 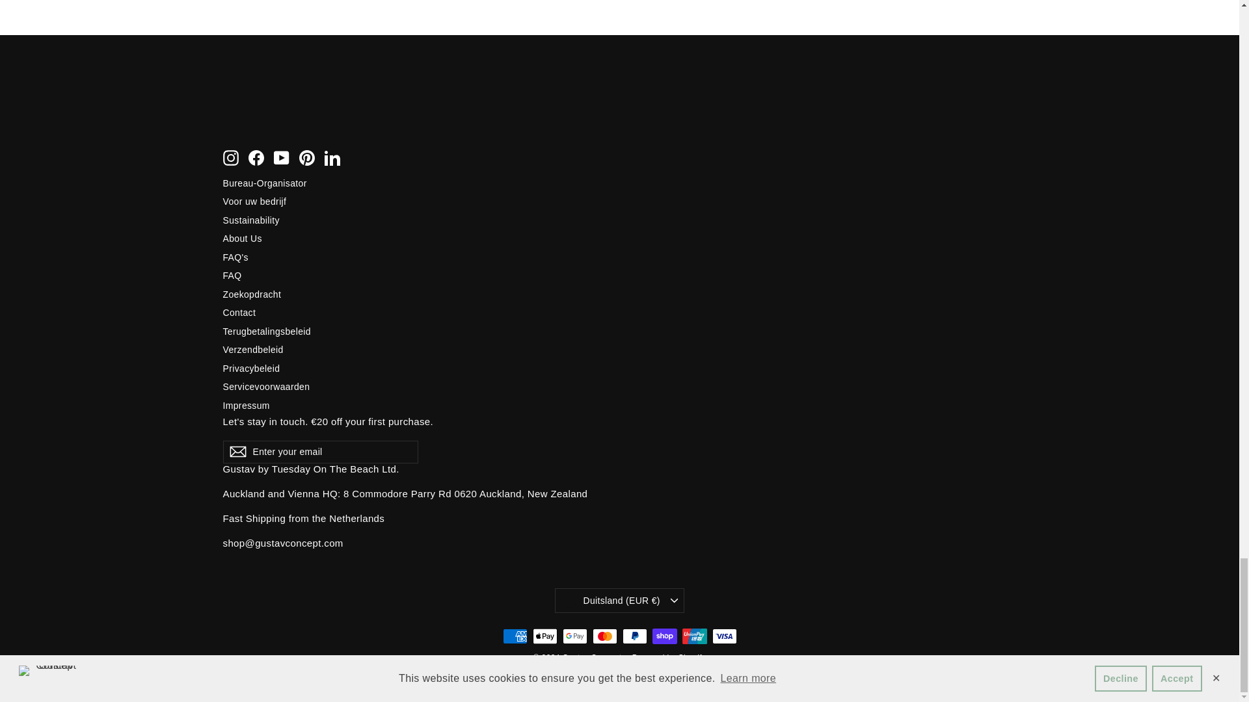 What do you see at coordinates (604, 637) in the screenshot?
I see `Mastercard` at bounding box center [604, 637].